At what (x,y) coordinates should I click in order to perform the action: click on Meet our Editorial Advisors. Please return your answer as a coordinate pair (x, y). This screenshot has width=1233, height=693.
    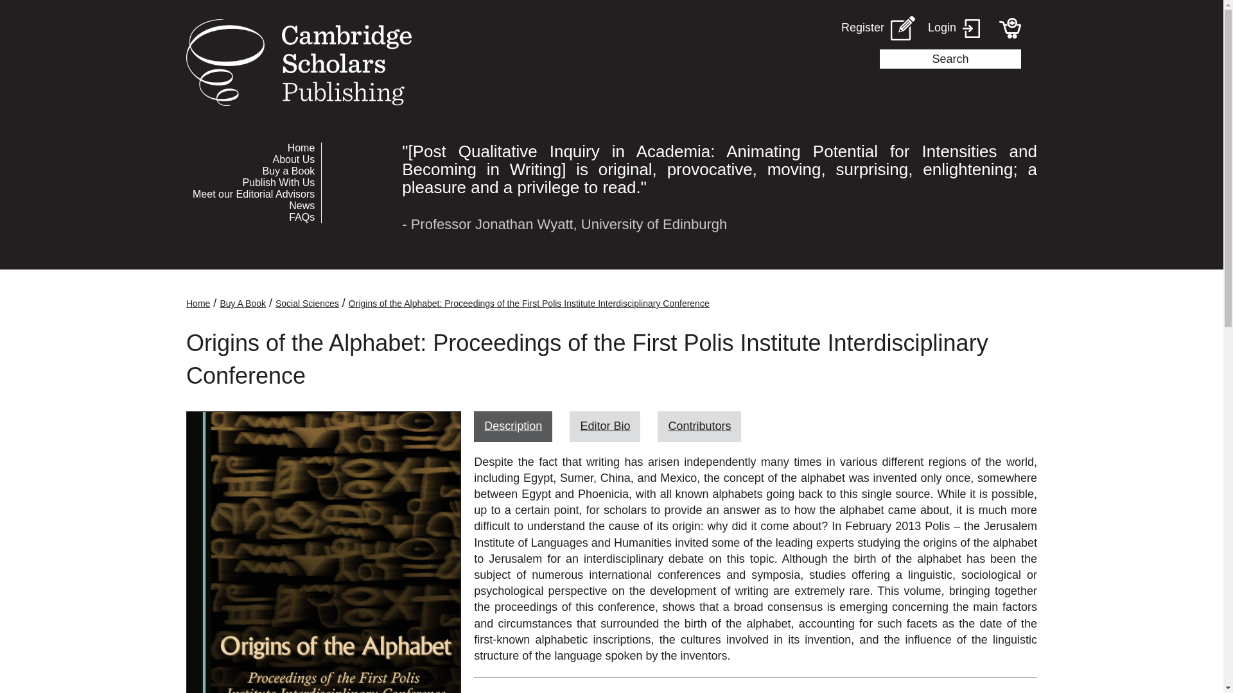
    Looking at the image, I should click on (253, 194).